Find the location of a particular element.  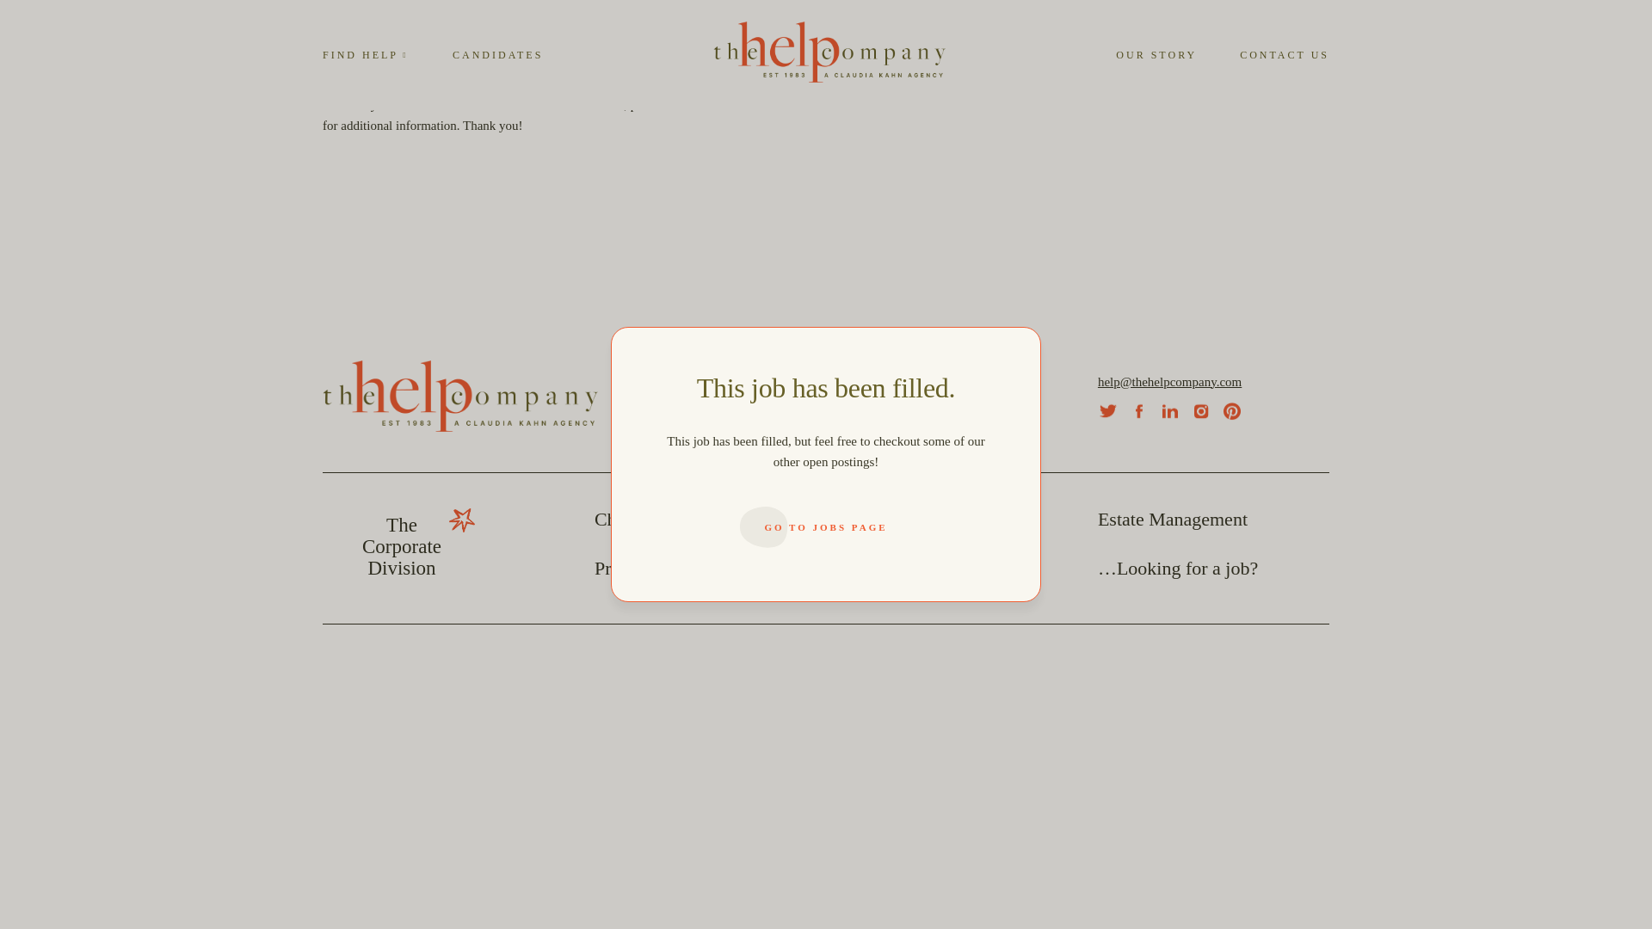

Child Care is located at coordinates (636, 518).